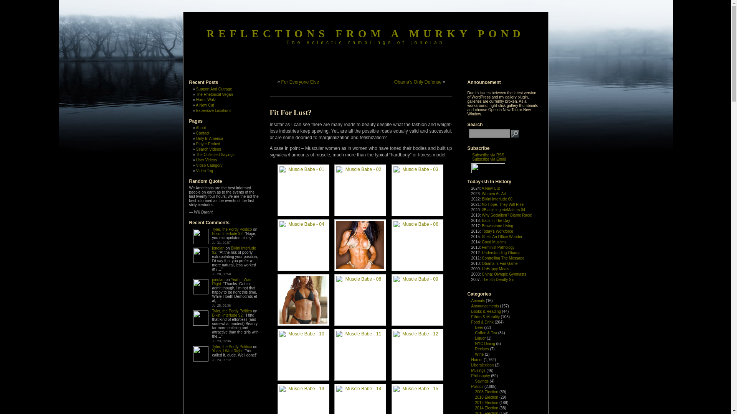  I want to click on For Everyone Else, so click(300, 82).